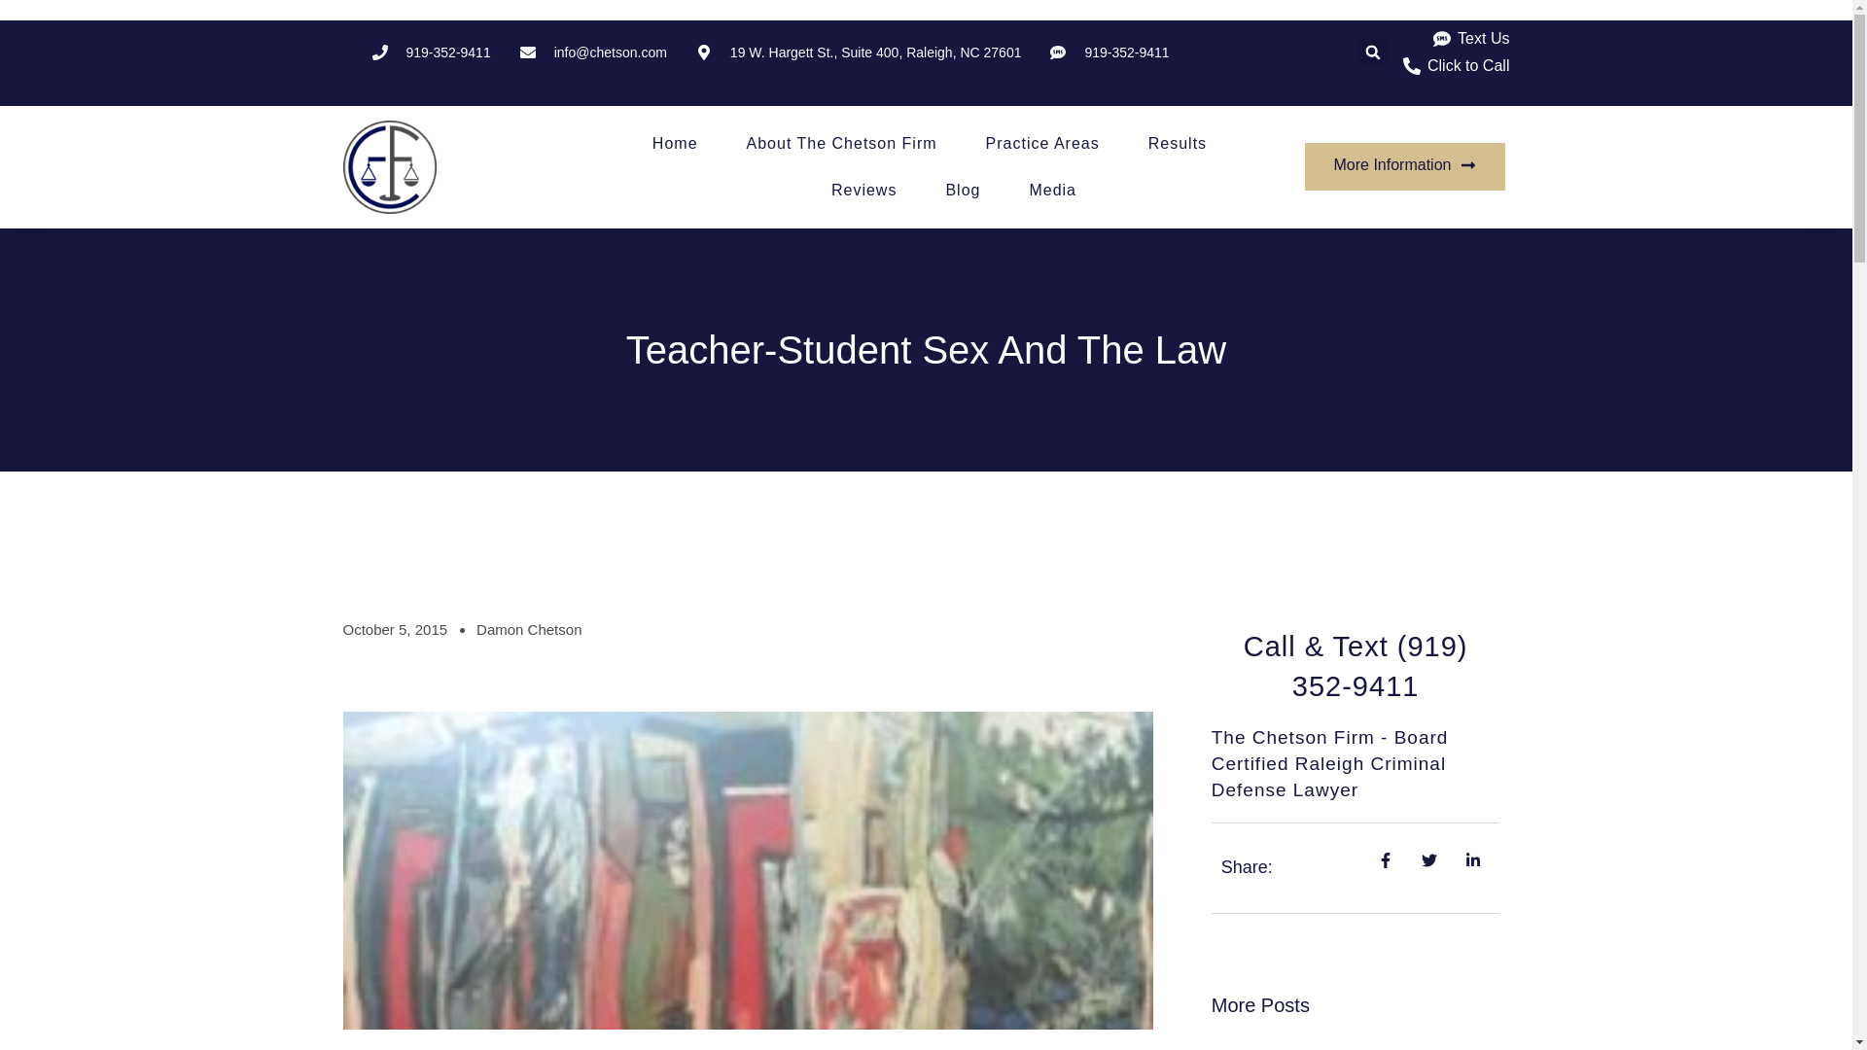  What do you see at coordinates (1177, 144) in the screenshot?
I see `Results` at bounding box center [1177, 144].